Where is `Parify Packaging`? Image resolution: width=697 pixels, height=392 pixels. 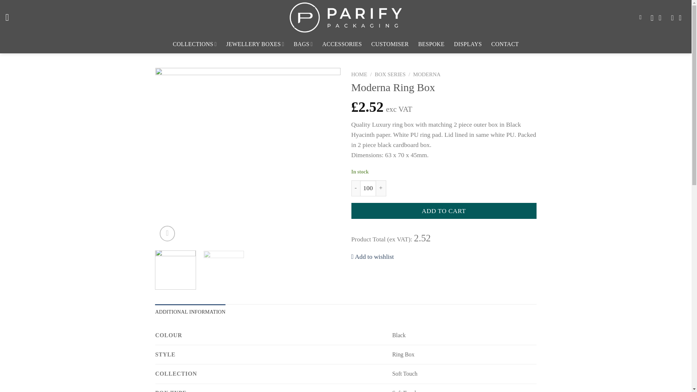
Parify Packaging is located at coordinates (346, 17).